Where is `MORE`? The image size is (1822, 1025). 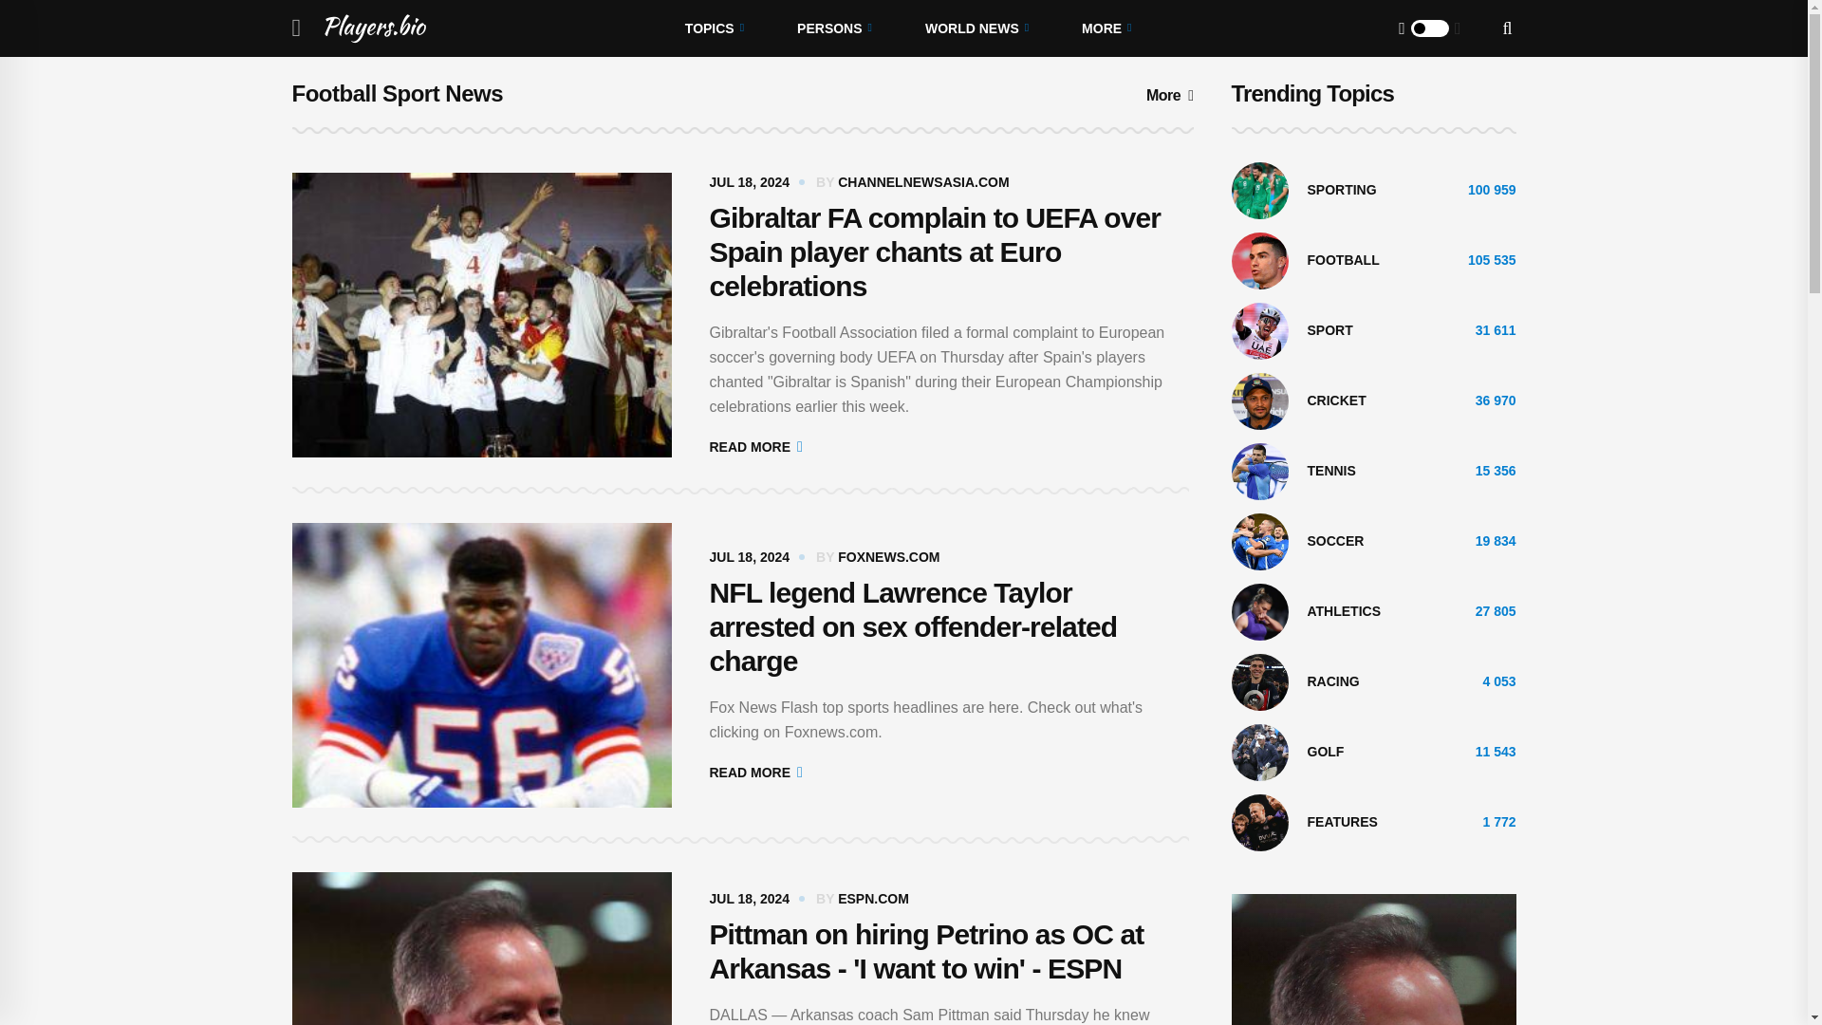
MORE is located at coordinates (1106, 28).